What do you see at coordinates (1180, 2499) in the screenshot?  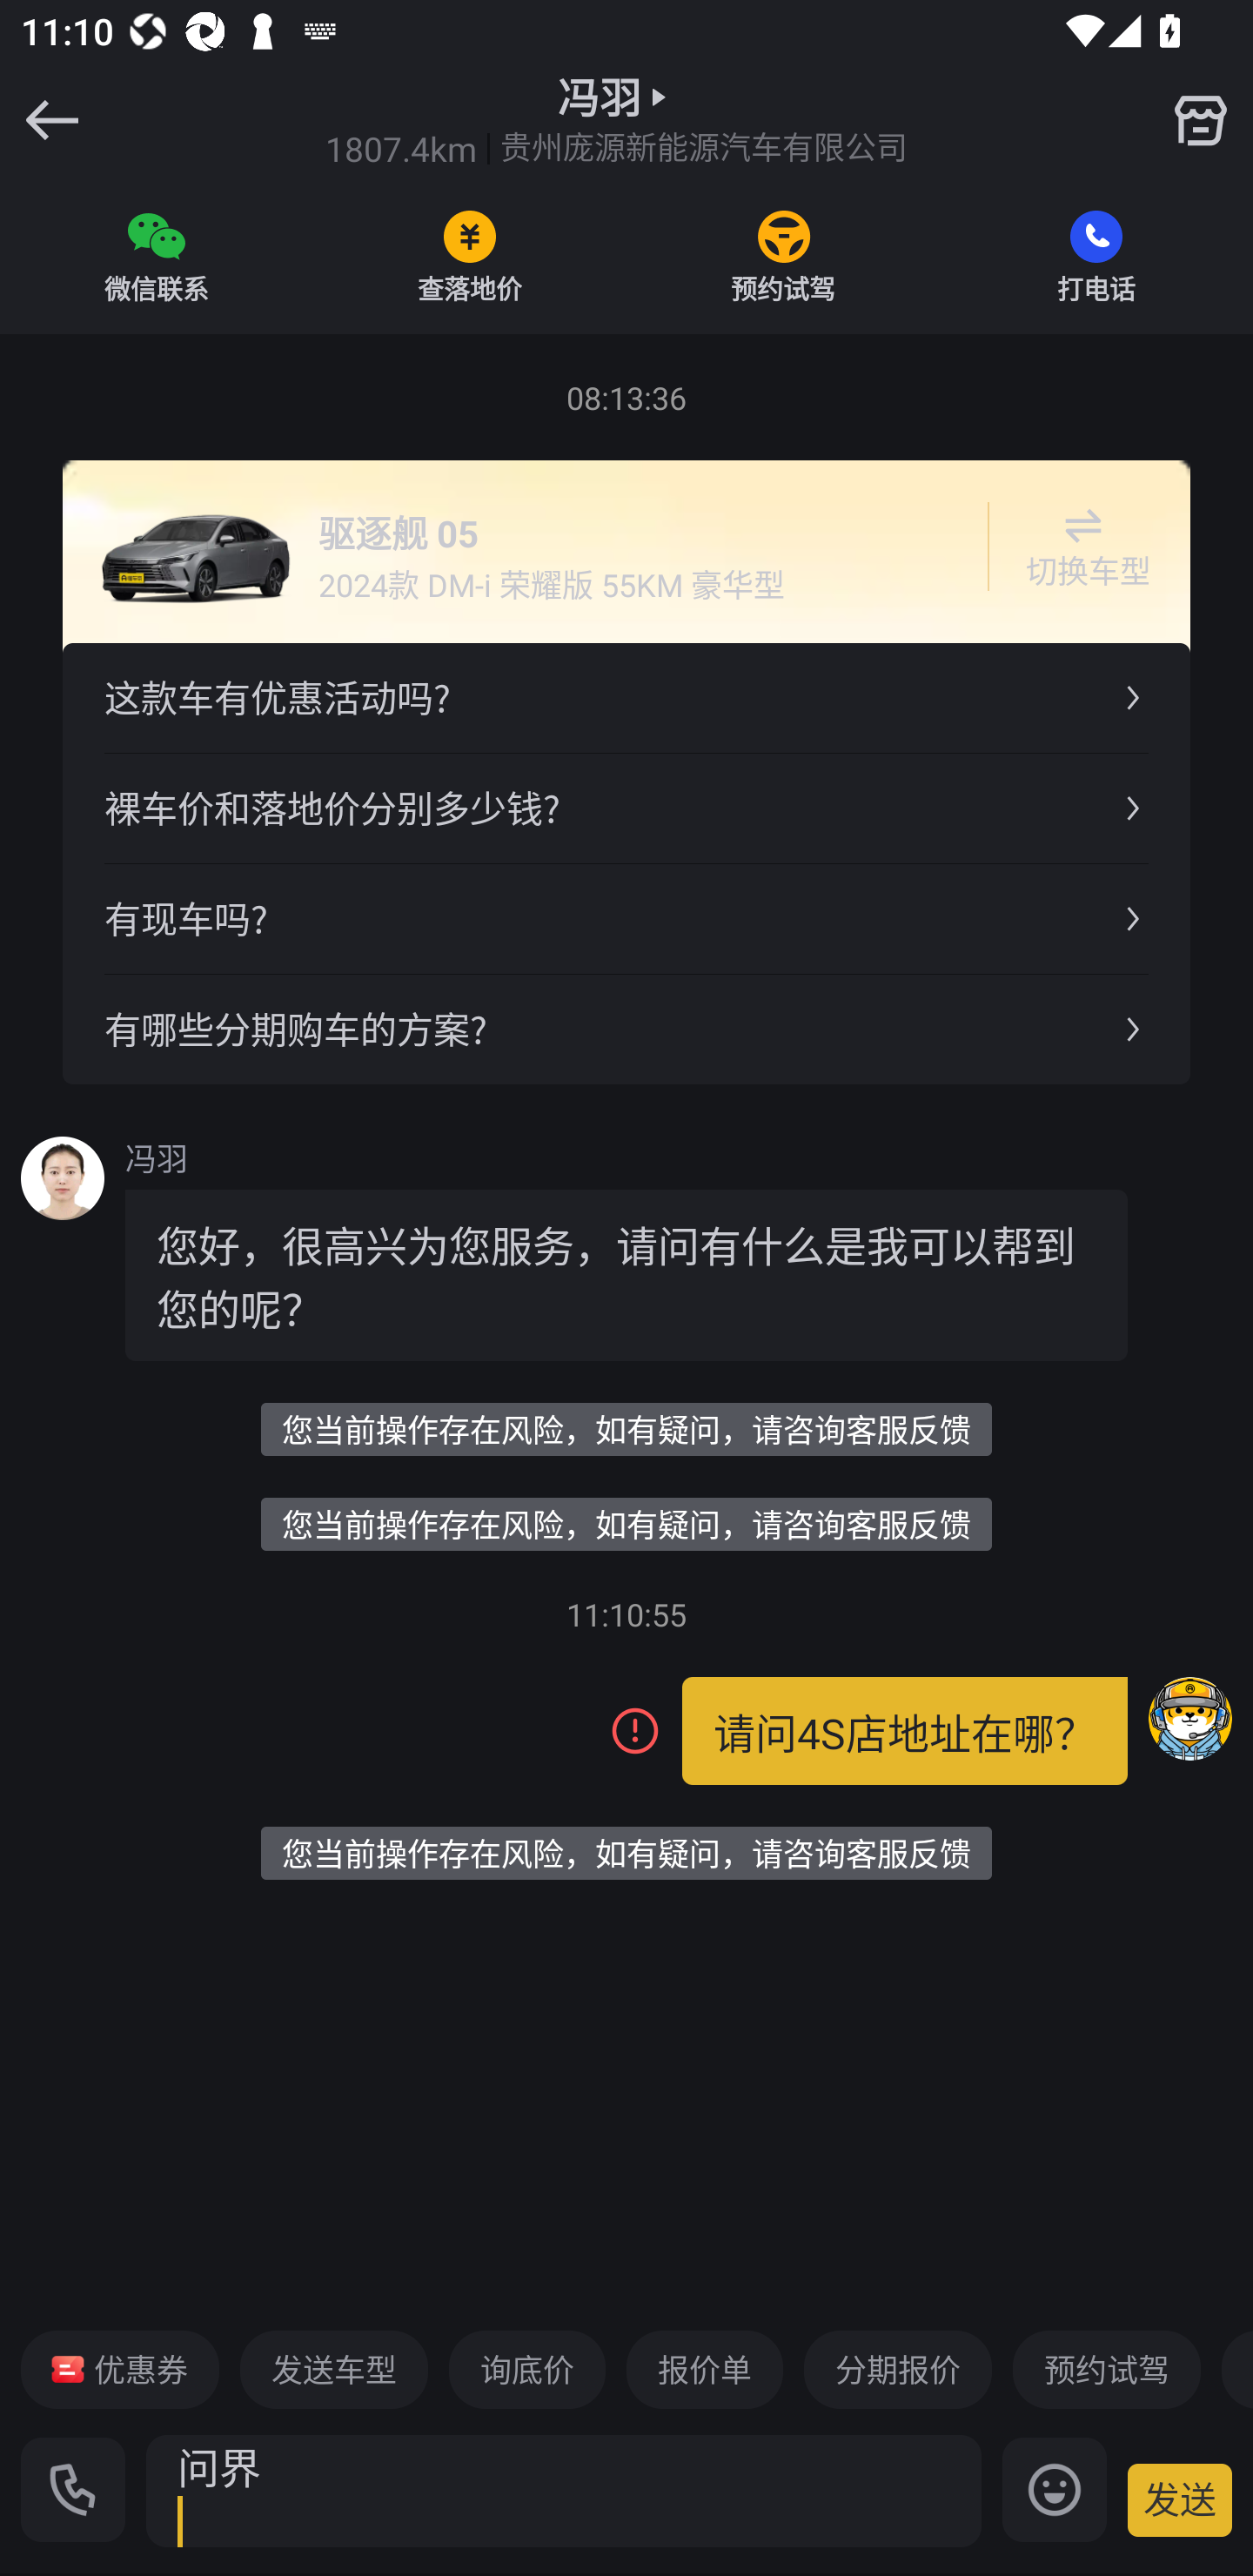 I see `发送` at bounding box center [1180, 2499].